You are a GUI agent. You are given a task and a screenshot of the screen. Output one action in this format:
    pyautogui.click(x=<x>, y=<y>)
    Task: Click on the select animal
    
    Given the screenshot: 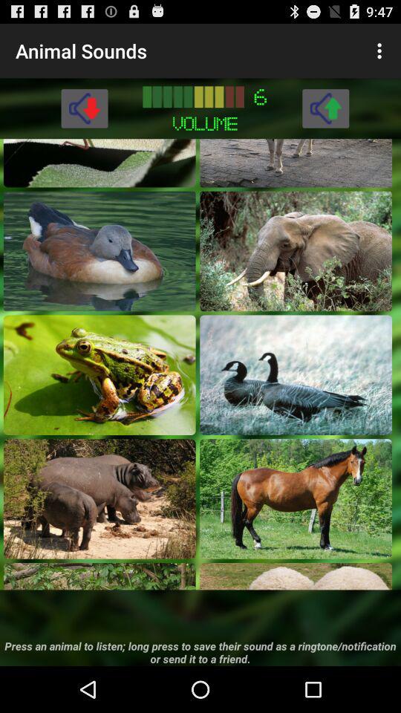 What is the action you would take?
    pyautogui.click(x=296, y=374)
    